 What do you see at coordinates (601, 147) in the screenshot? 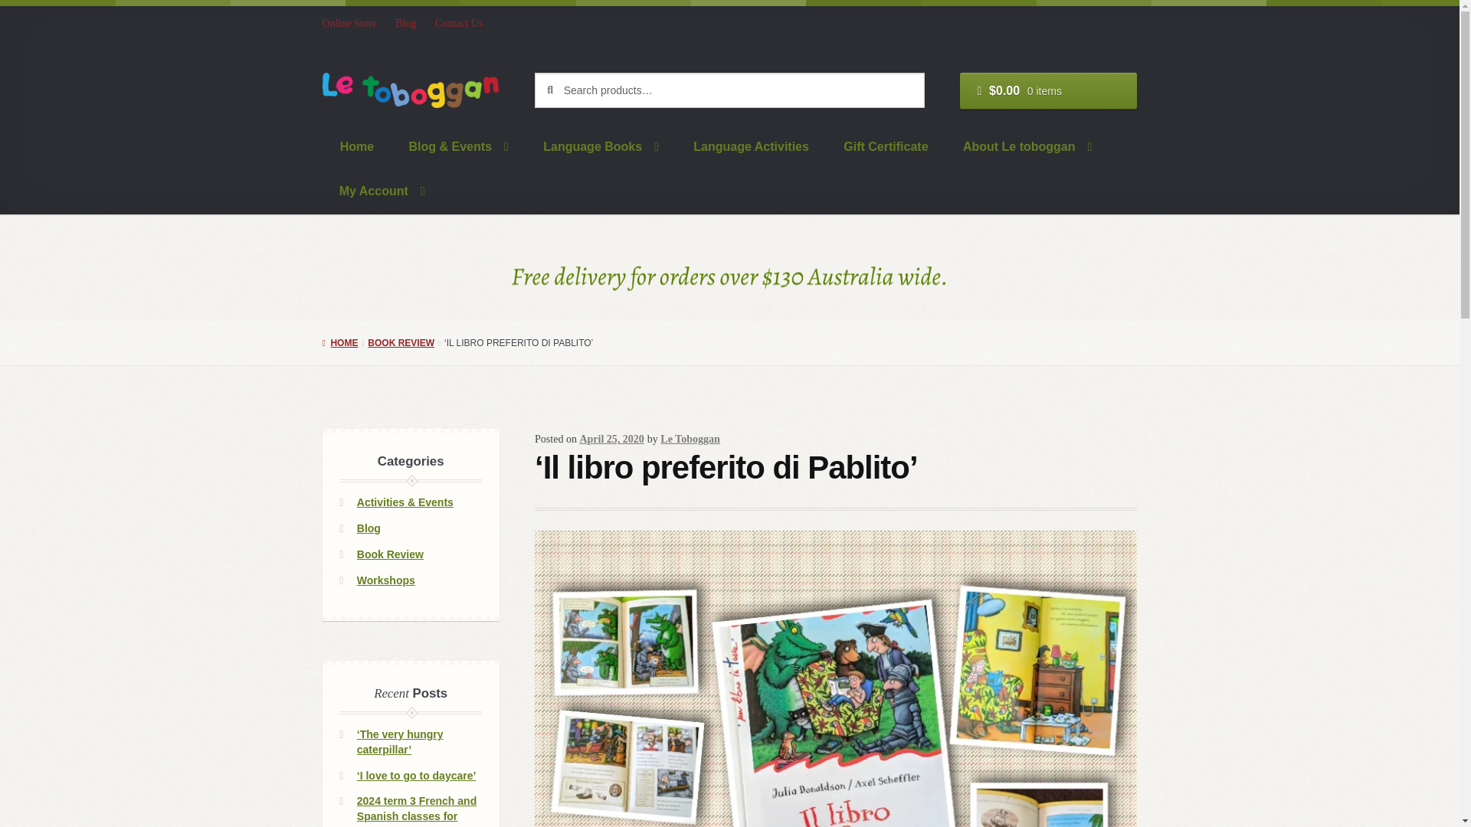
I see `Language Books` at bounding box center [601, 147].